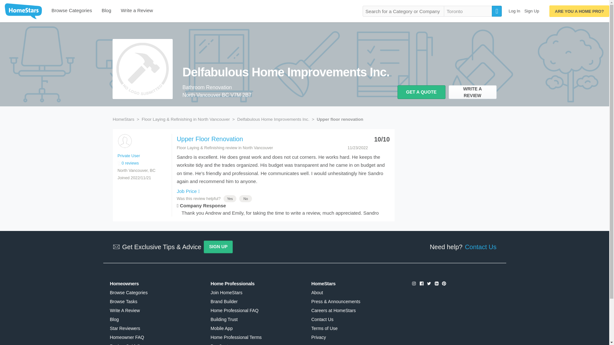 This screenshot has height=345, width=614. I want to click on Write A Review, so click(125, 310).